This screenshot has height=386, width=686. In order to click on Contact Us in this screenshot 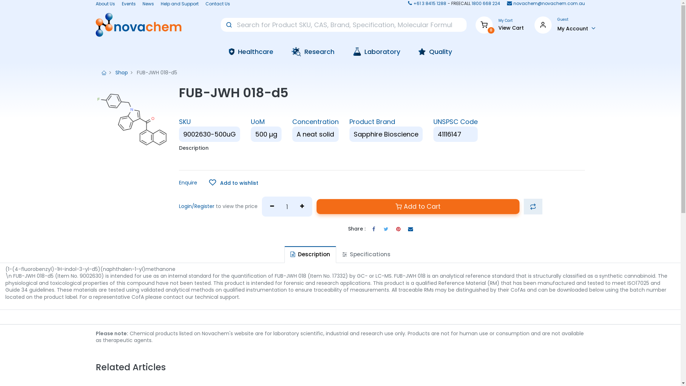, I will do `click(218, 4)`.